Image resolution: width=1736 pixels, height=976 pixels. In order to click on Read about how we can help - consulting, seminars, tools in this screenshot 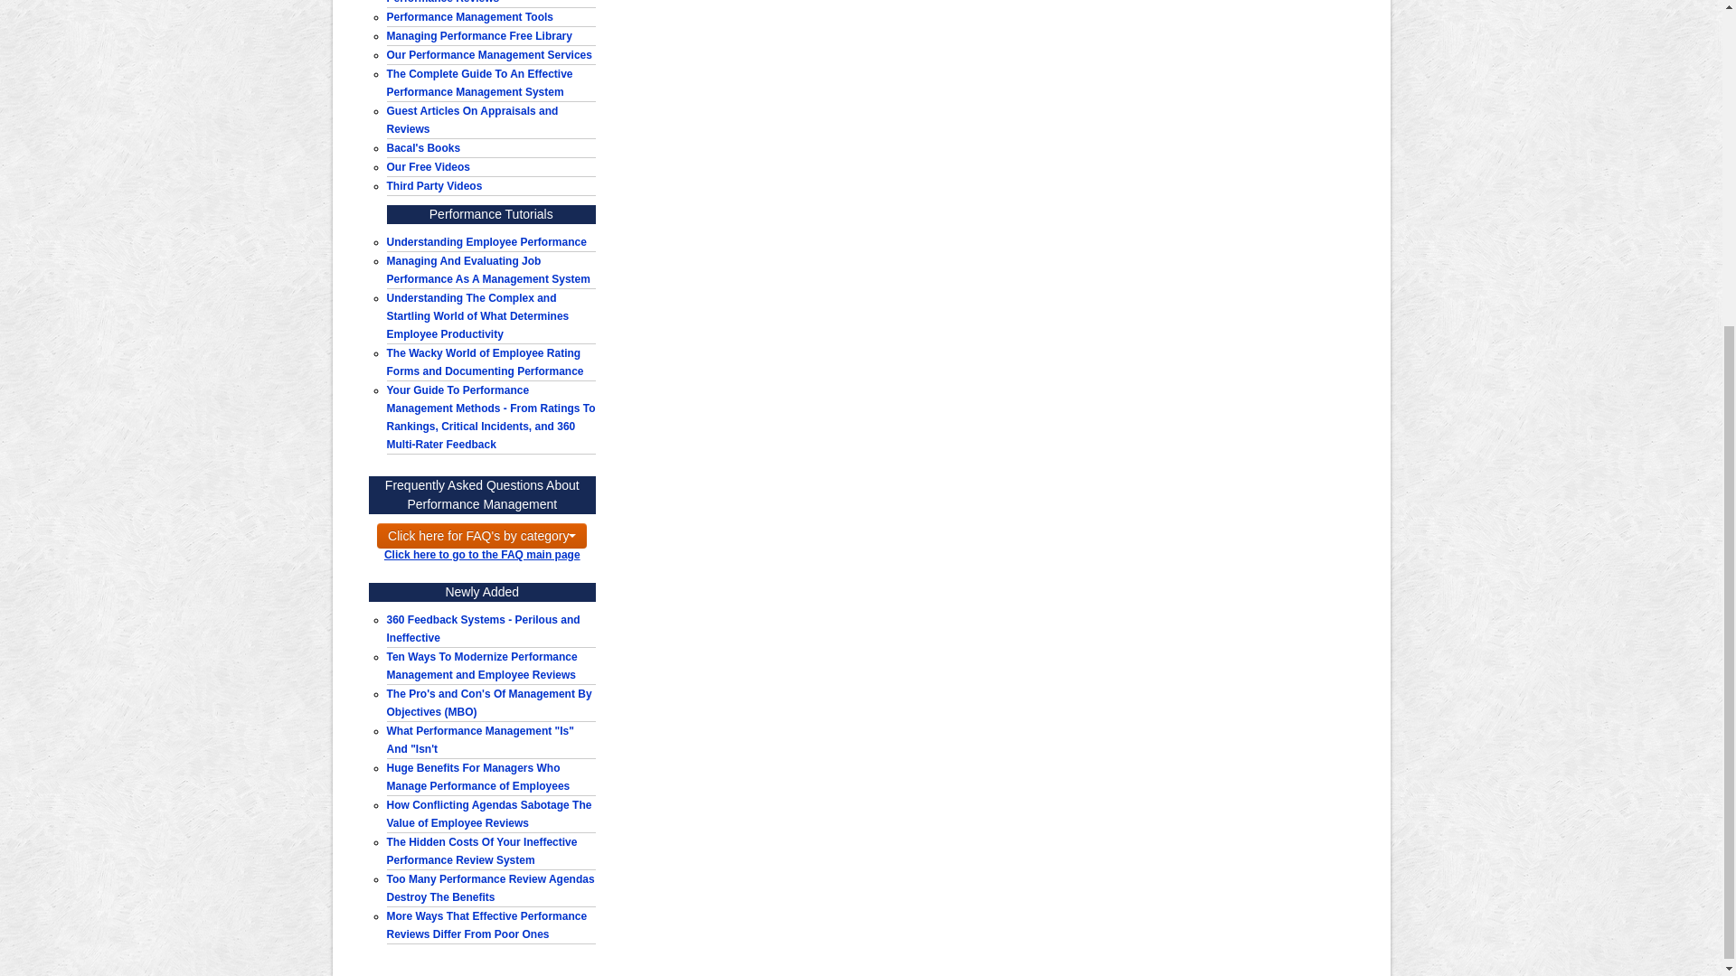, I will do `click(489, 55)`.